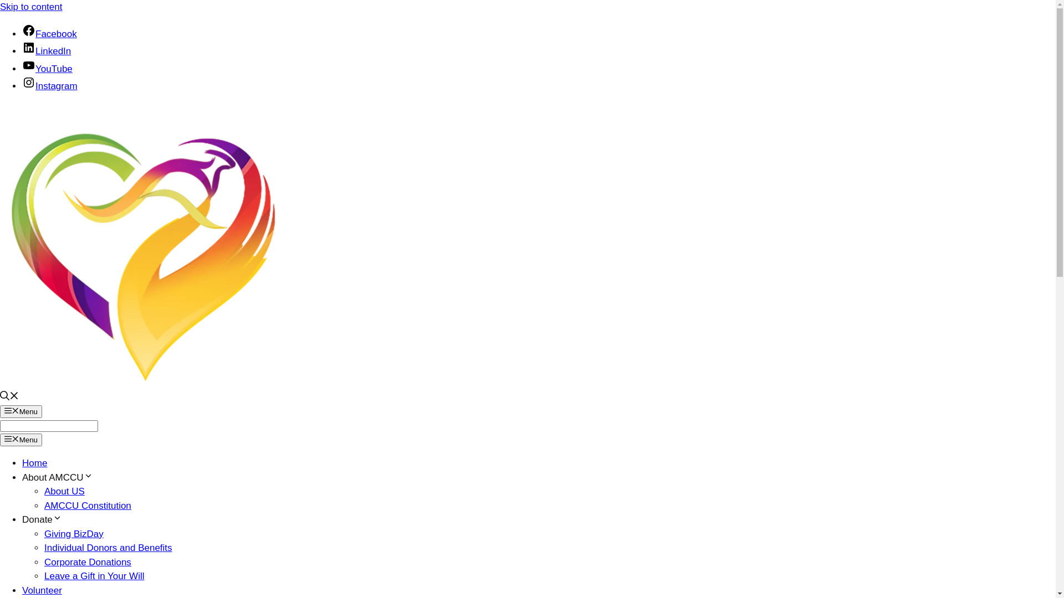  Describe the element at coordinates (64, 492) in the screenshot. I see `About US` at that location.